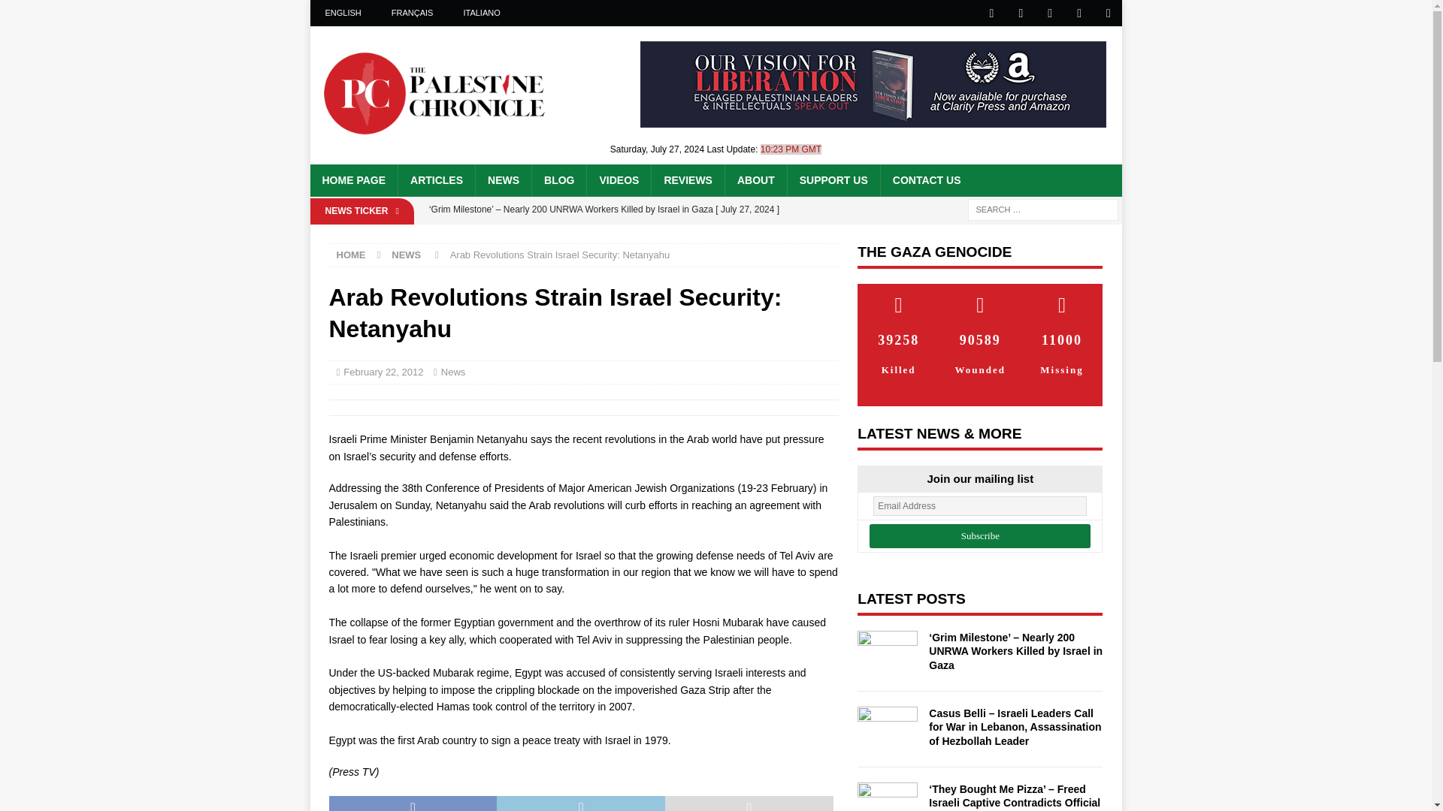  Describe the element at coordinates (56, 12) in the screenshot. I see `Search` at that location.